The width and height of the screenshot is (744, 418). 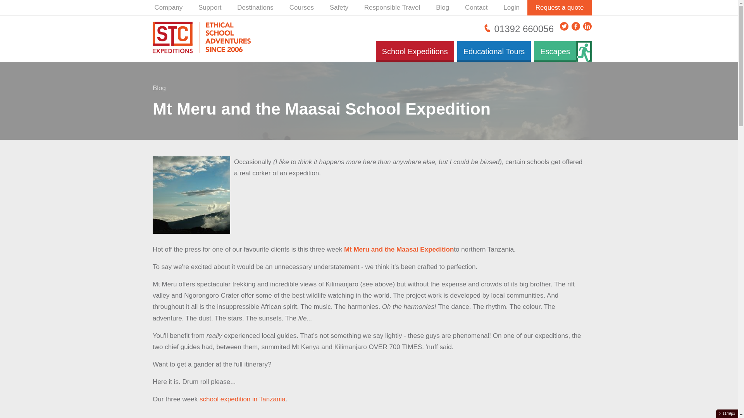 I want to click on Call us on 01392 660056, so click(x=519, y=29).